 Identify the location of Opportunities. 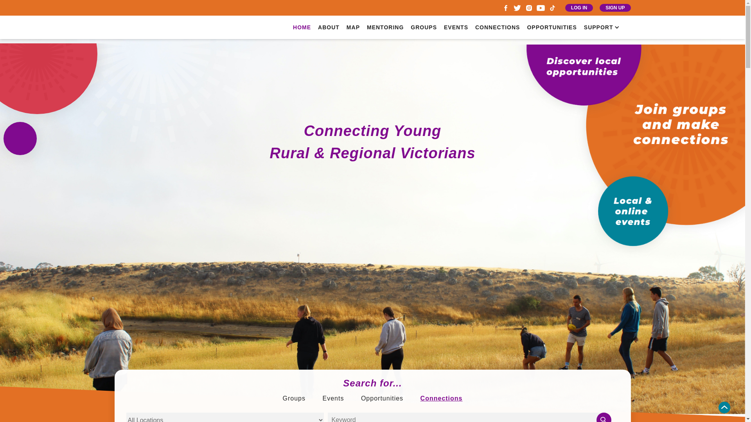
(382, 399).